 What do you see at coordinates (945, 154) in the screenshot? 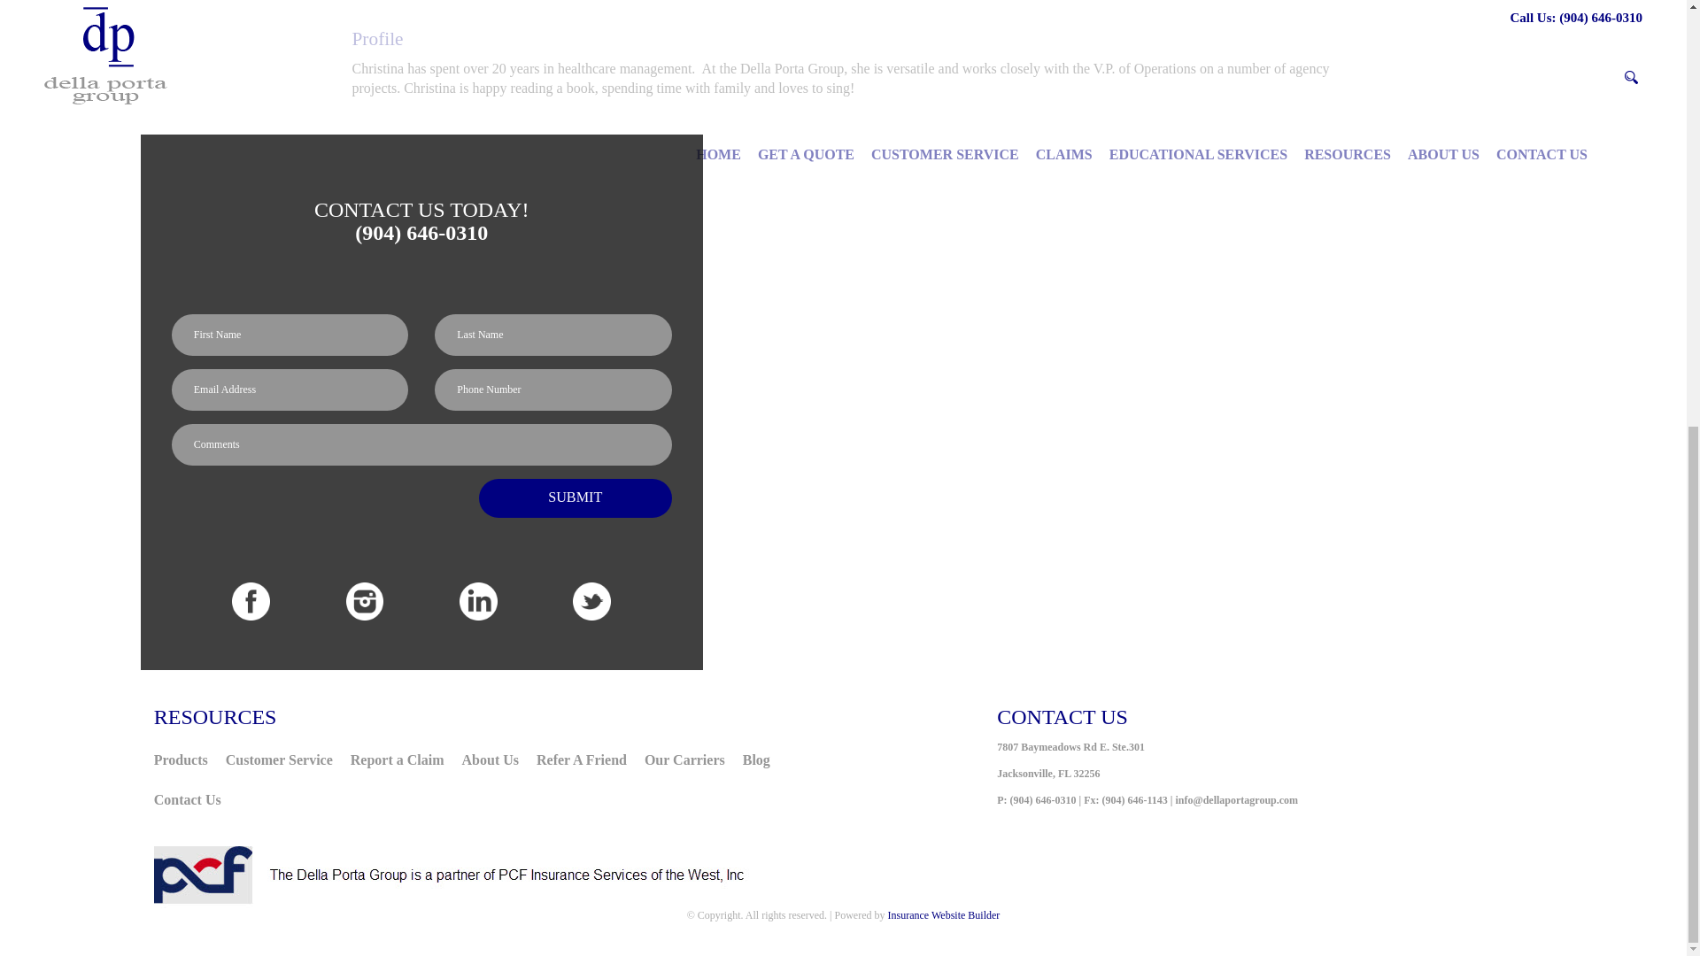
I see `CUSTOMER SERVICE` at bounding box center [945, 154].